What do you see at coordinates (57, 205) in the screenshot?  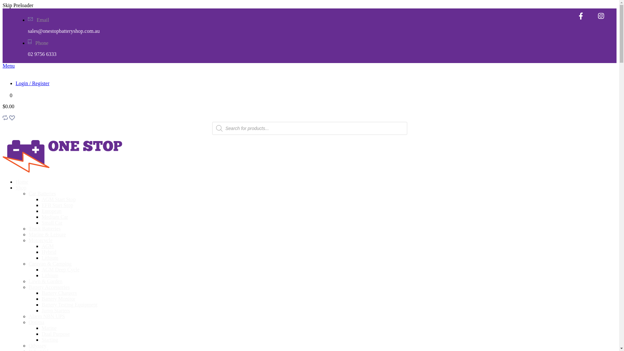 I see `EFB Start Stop` at bounding box center [57, 205].